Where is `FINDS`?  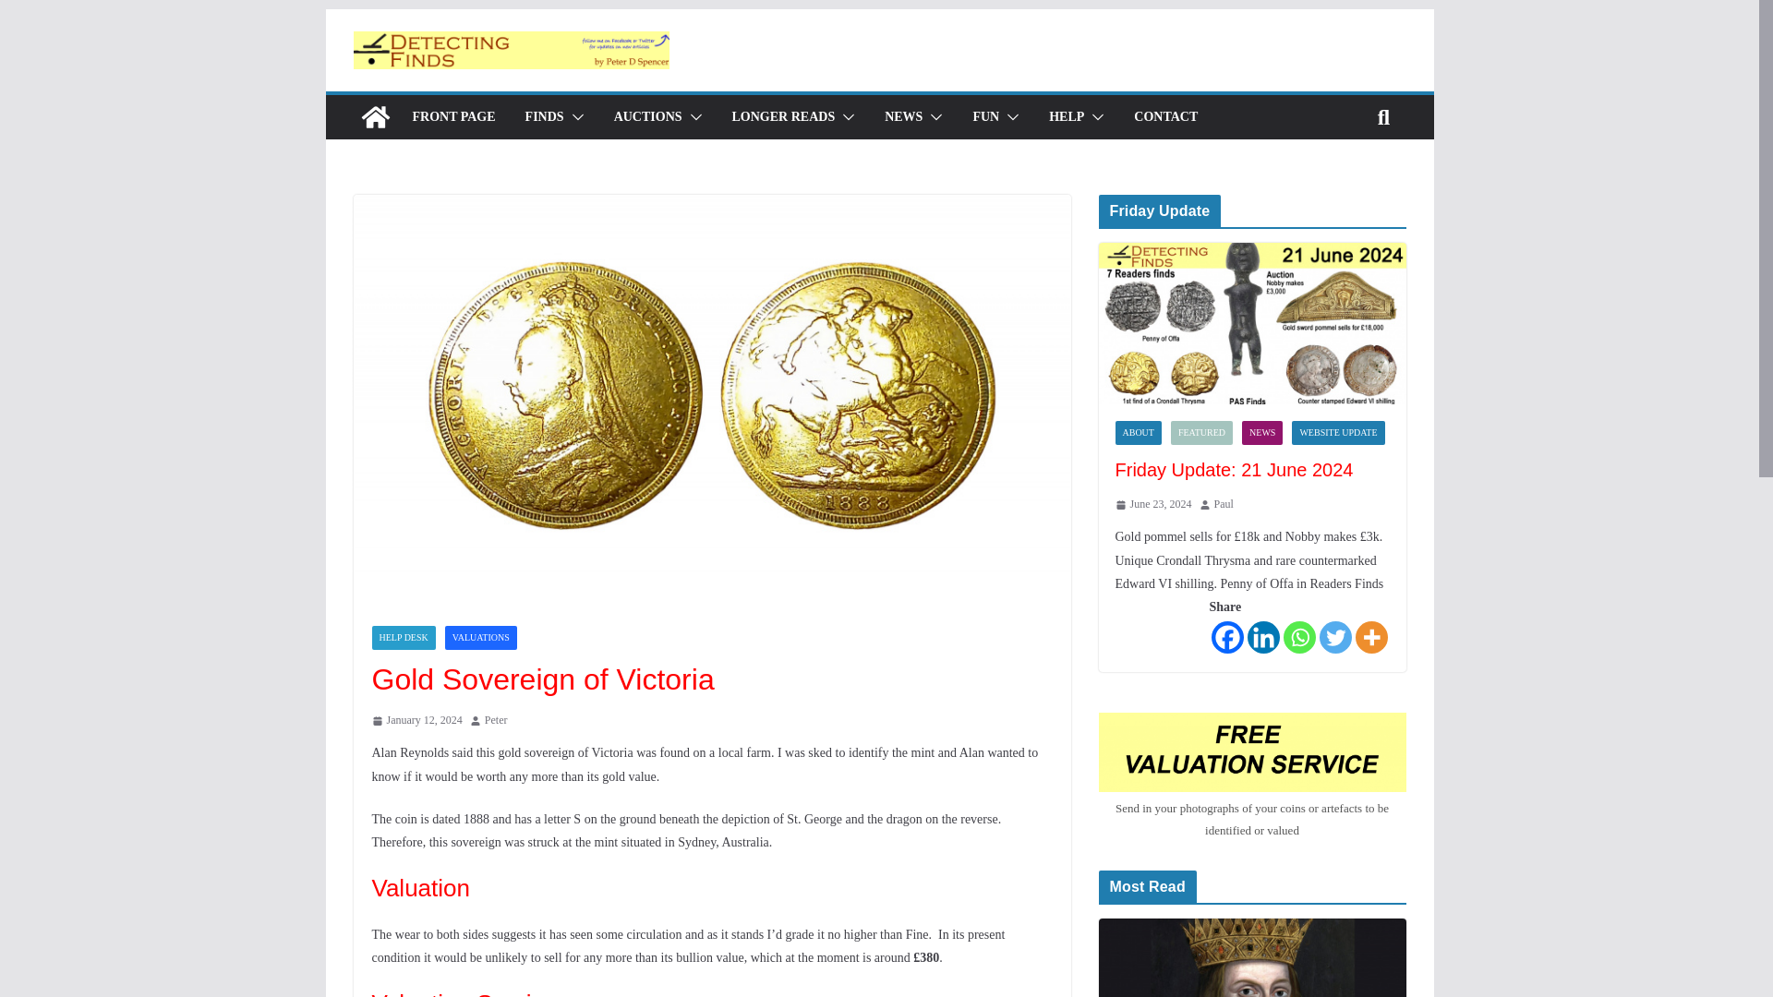
FINDS is located at coordinates (544, 117).